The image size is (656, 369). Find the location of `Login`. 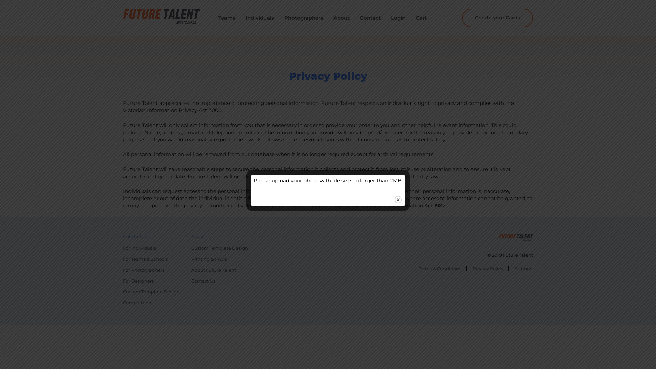

Login is located at coordinates (398, 17).